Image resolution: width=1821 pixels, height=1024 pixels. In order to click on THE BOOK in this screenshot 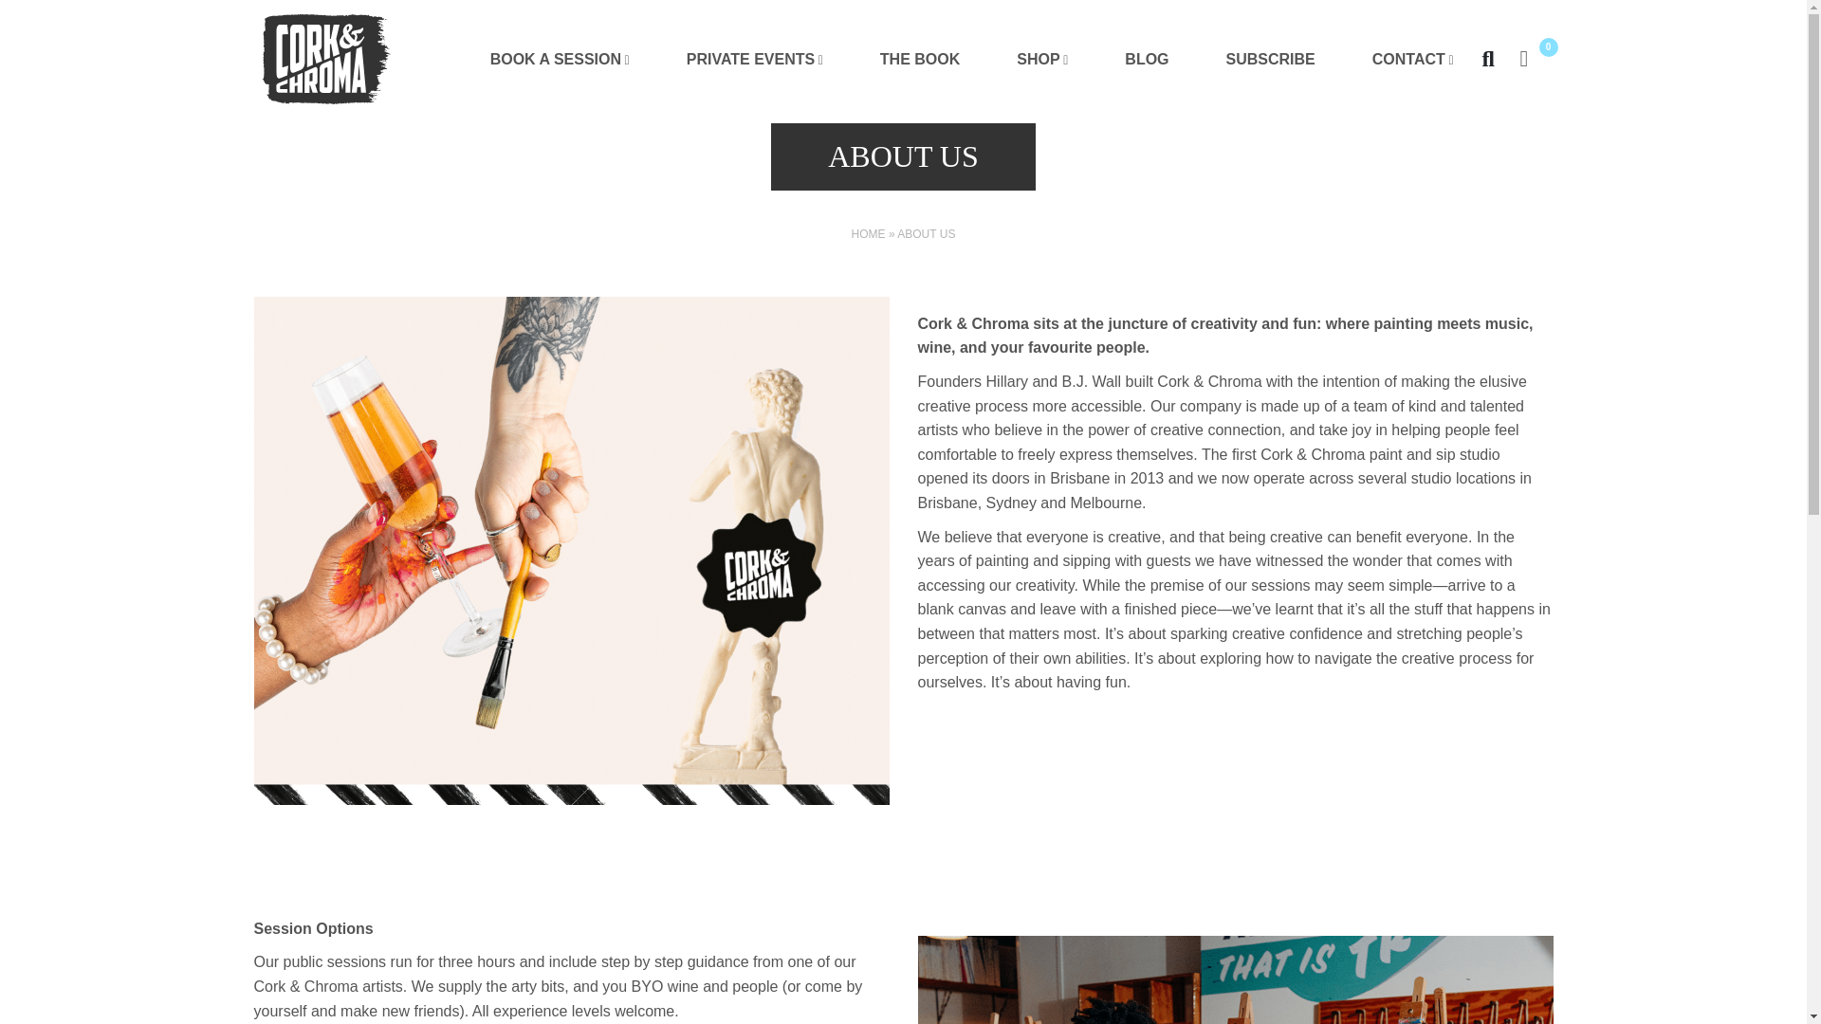, I will do `click(920, 60)`.